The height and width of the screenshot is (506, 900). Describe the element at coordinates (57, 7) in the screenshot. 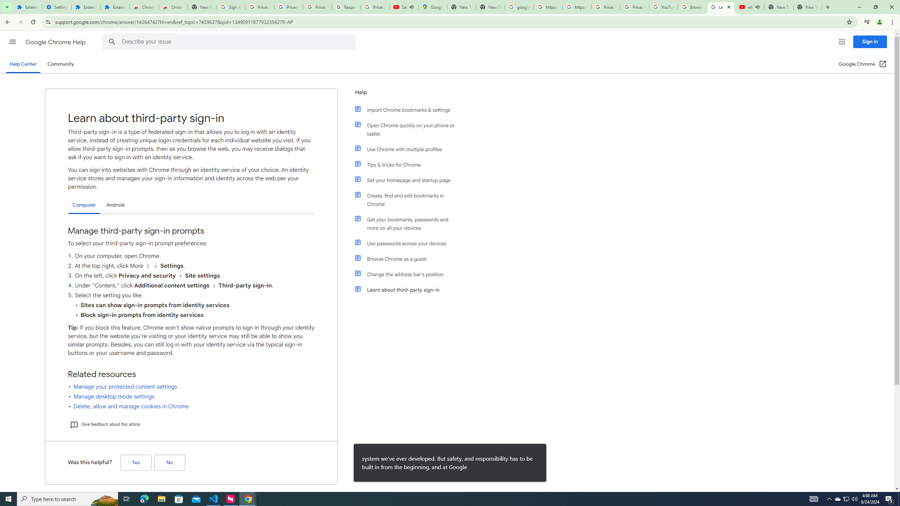

I see `Settings` at that location.